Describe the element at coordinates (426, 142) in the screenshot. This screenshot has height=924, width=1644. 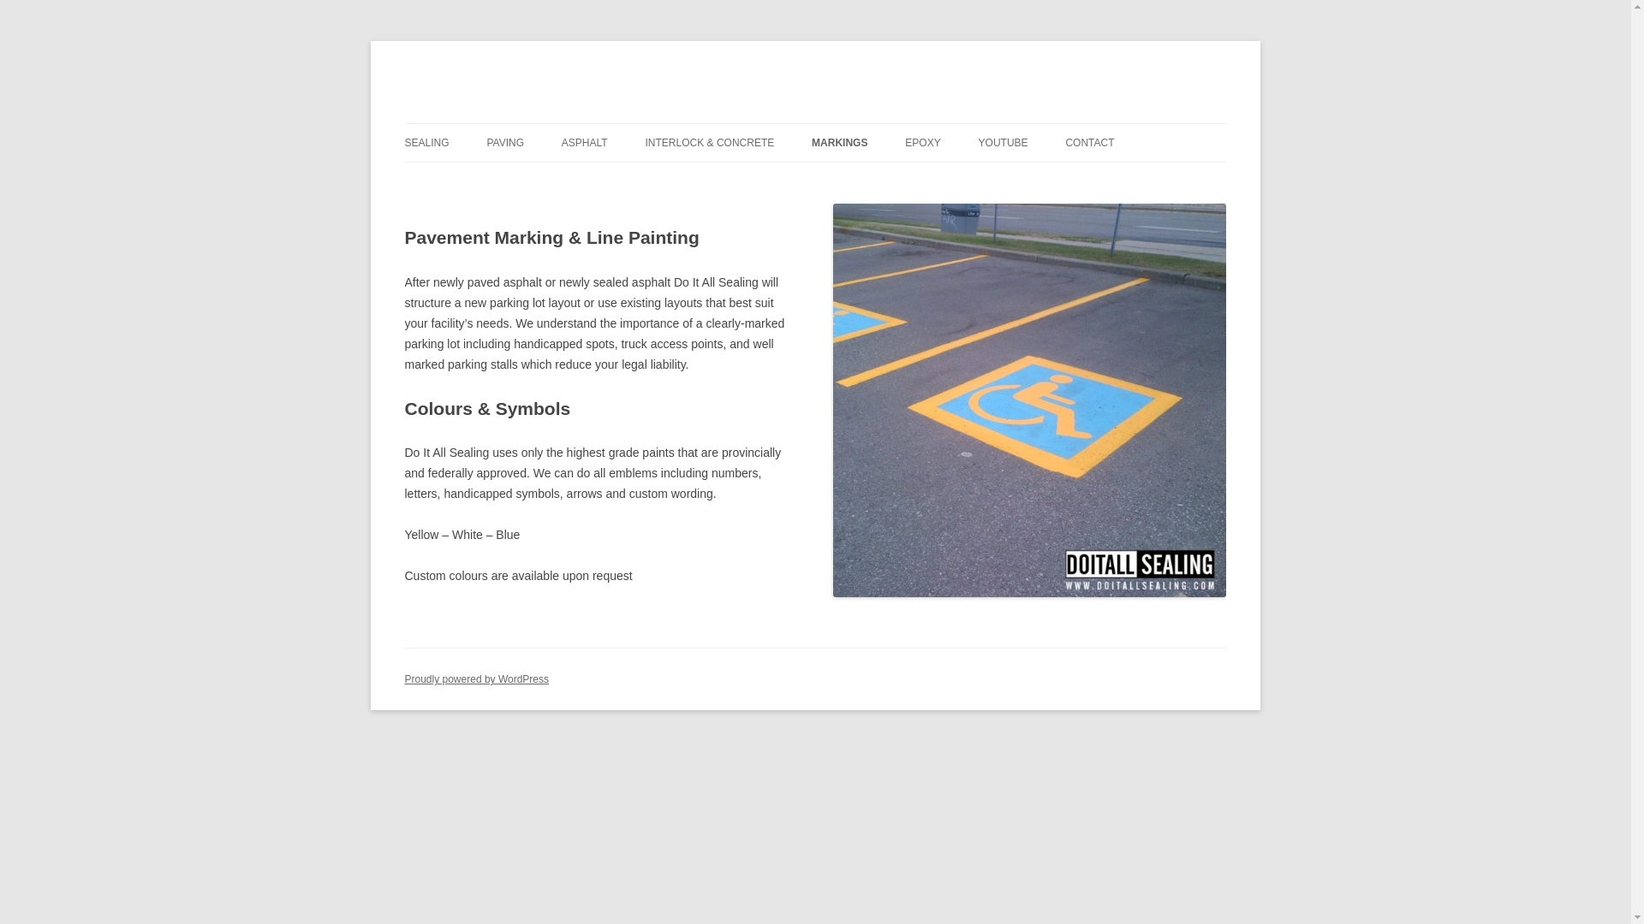
I see `SEALING` at that location.